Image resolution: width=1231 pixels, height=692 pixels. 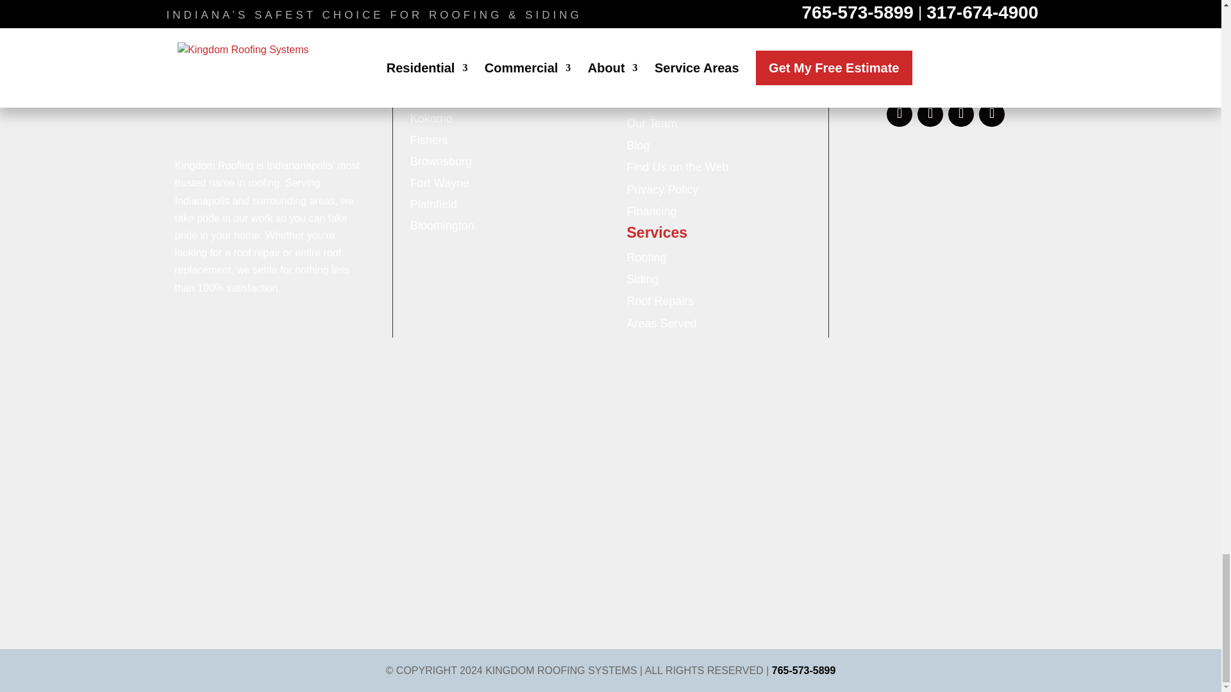 I want to click on blue-seal-293-61-whitetxt-bbb-90082463, so click(x=939, y=152).